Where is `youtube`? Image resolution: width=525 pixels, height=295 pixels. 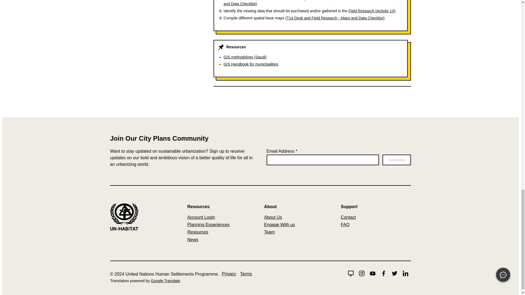
youtube is located at coordinates (372, 273).